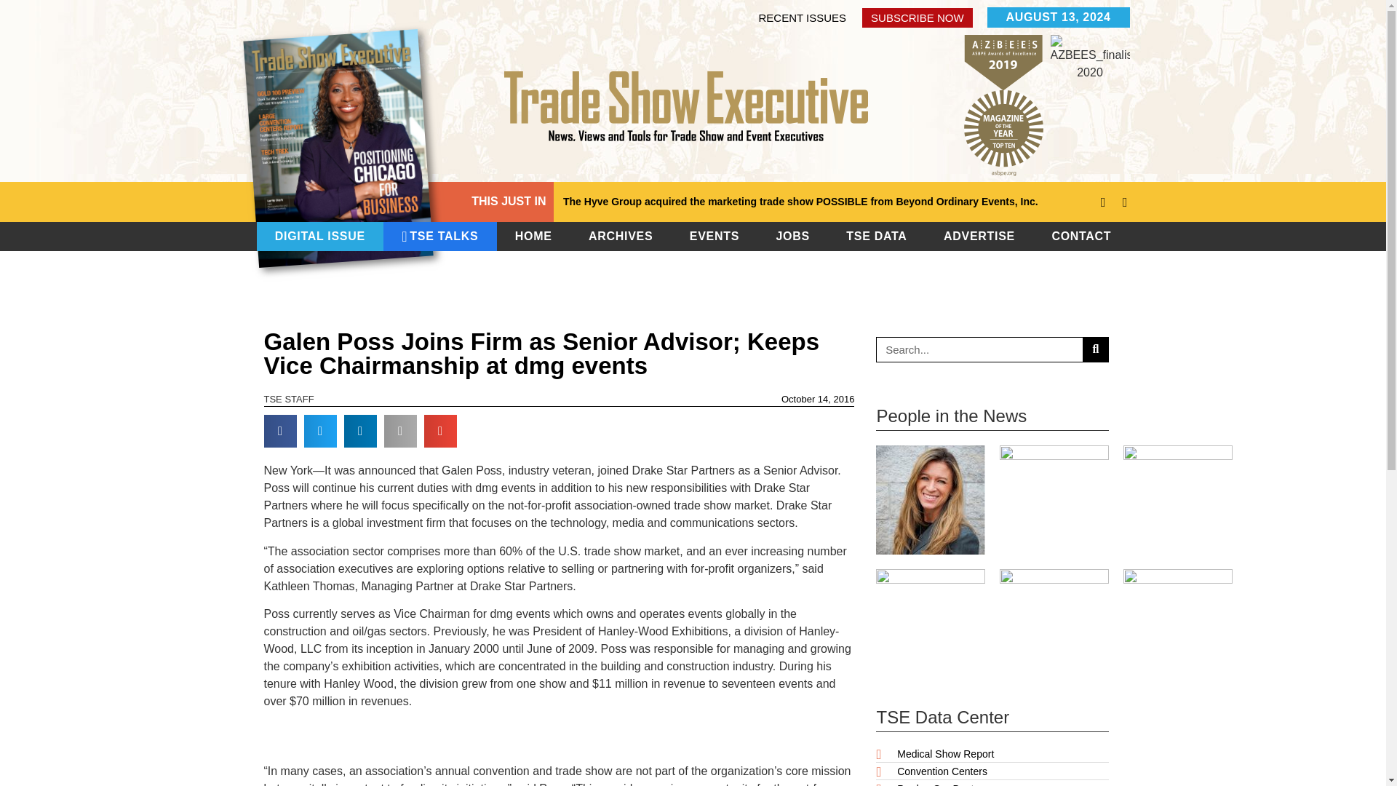 The height and width of the screenshot is (786, 1397). Describe the element at coordinates (979, 236) in the screenshot. I see `ADVERTISE` at that location.